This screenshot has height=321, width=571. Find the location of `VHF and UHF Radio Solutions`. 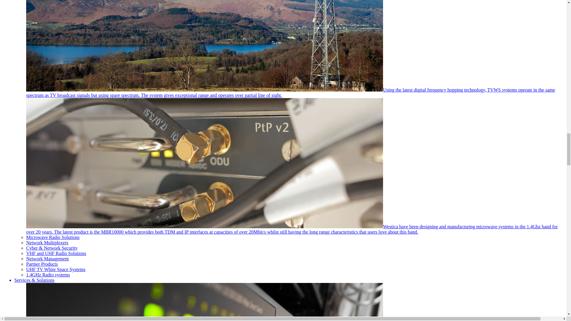

VHF and UHF Radio Solutions is located at coordinates (56, 253).